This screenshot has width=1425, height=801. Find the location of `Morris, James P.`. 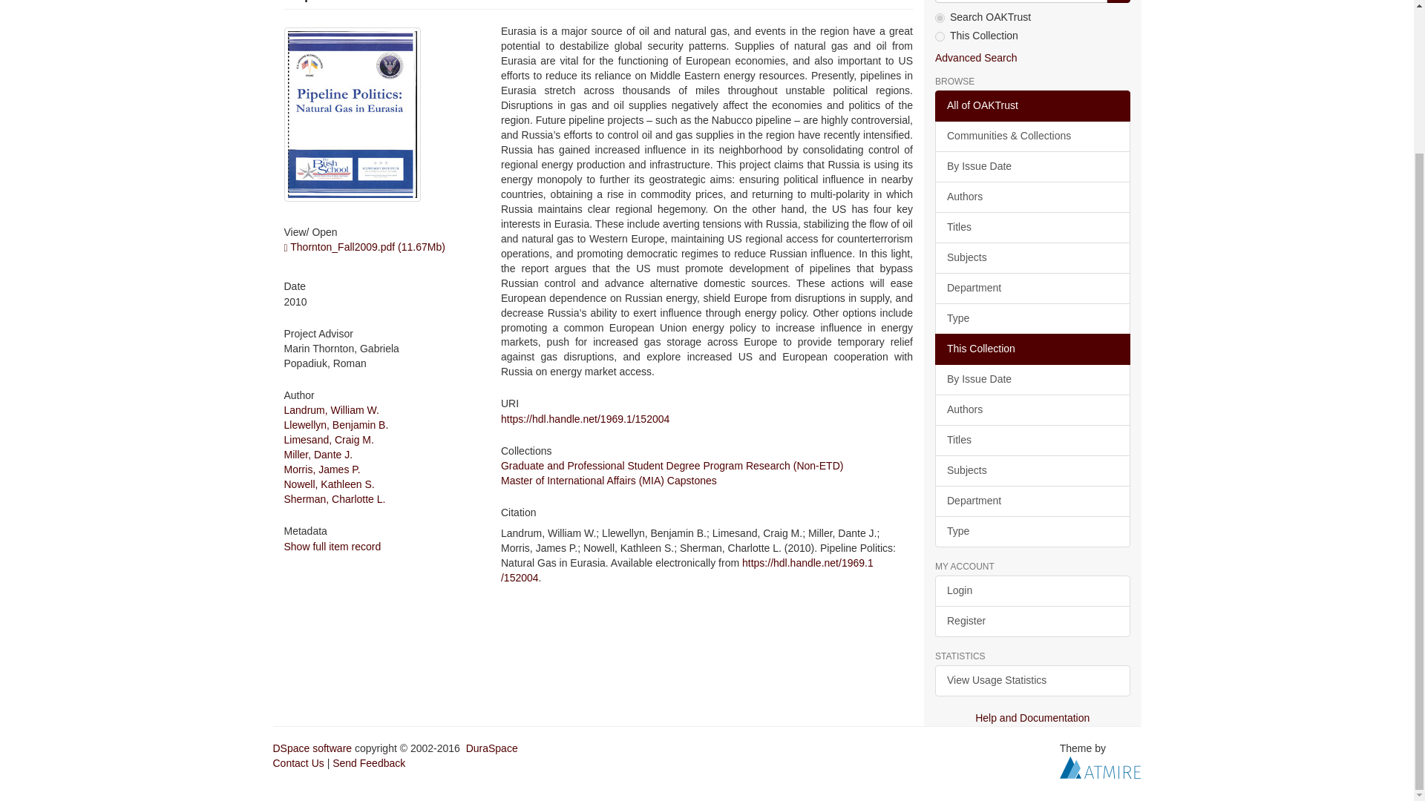

Morris, James P. is located at coordinates (322, 469).